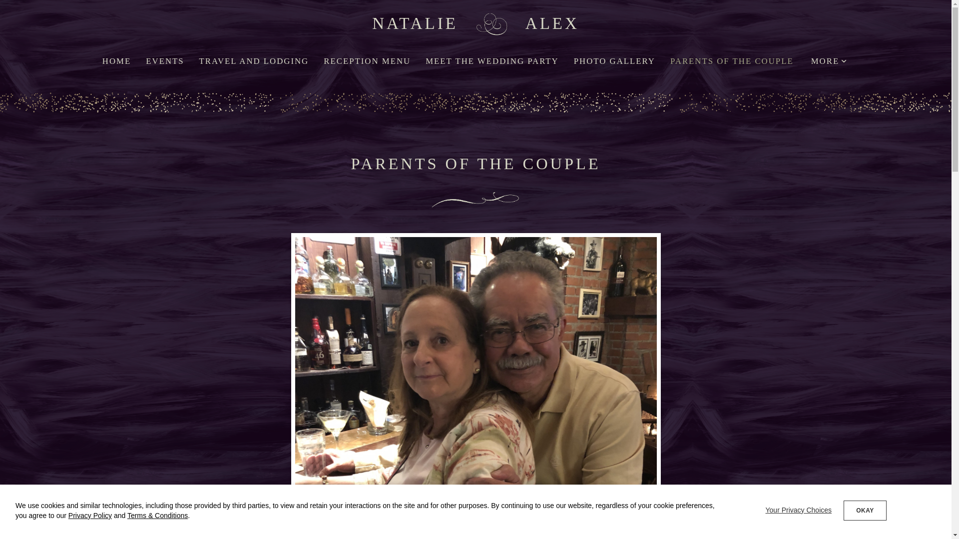 The height and width of the screenshot is (539, 959). What do you see at coordinates (492, 61) in the screenshot?
I see `MEET THE WEDDING PARTY` at bounding box center [492, 61].